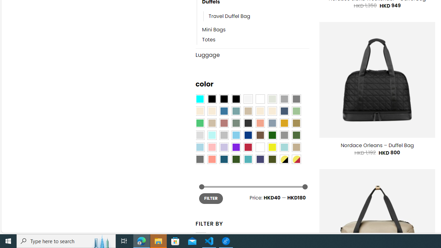  Describe the element at coordinates (272, 135) in the screenshot. I see `Dark Green` at that location.